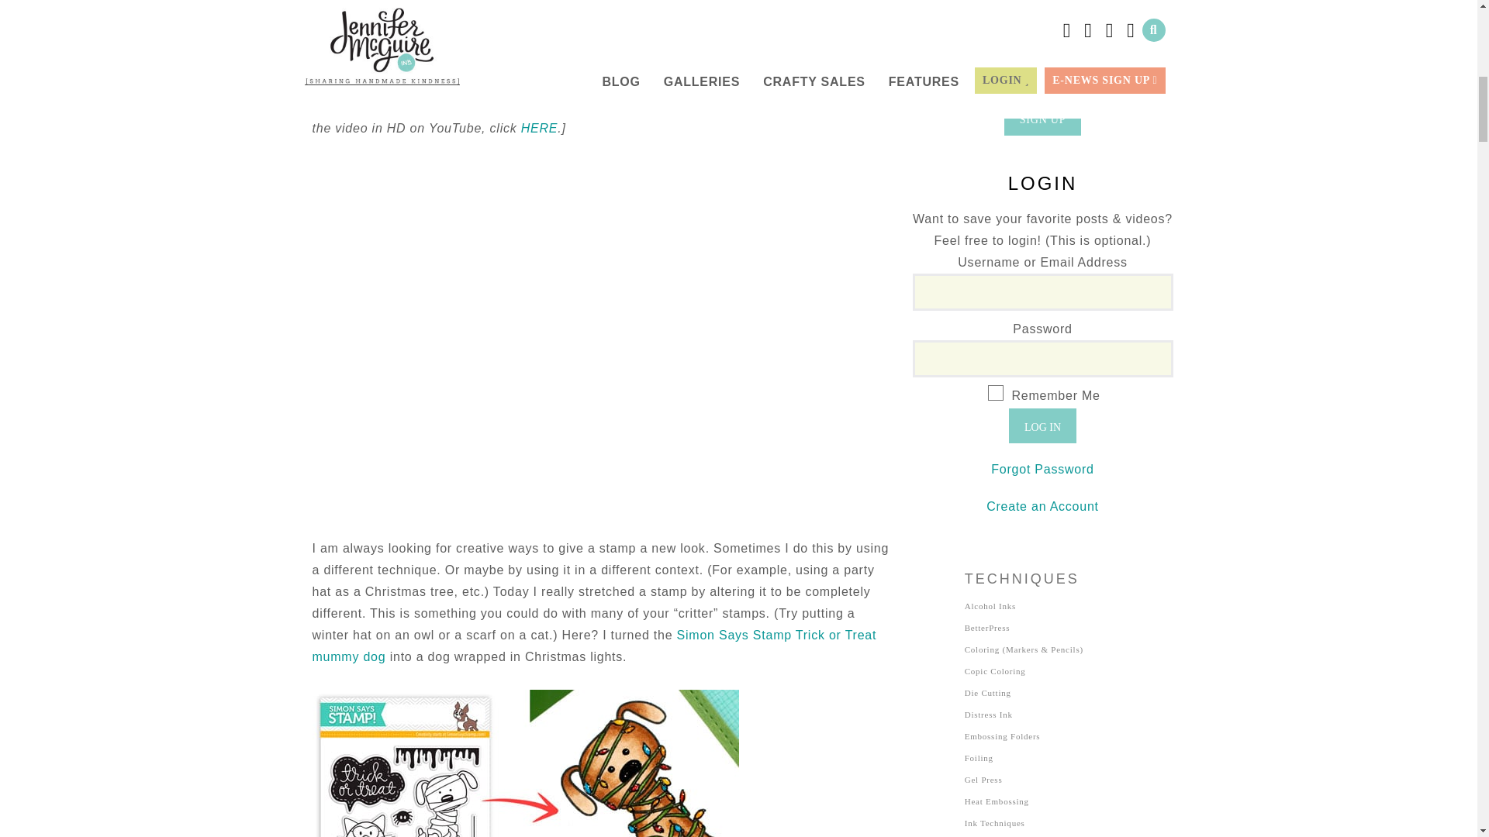  I want to click on Log In, so click(1042, 426).